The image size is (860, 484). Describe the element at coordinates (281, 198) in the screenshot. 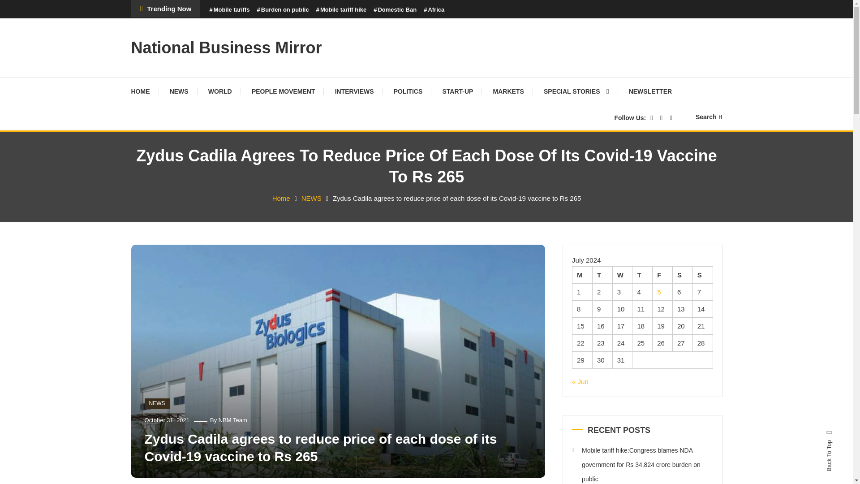

I see `Home` at that location.